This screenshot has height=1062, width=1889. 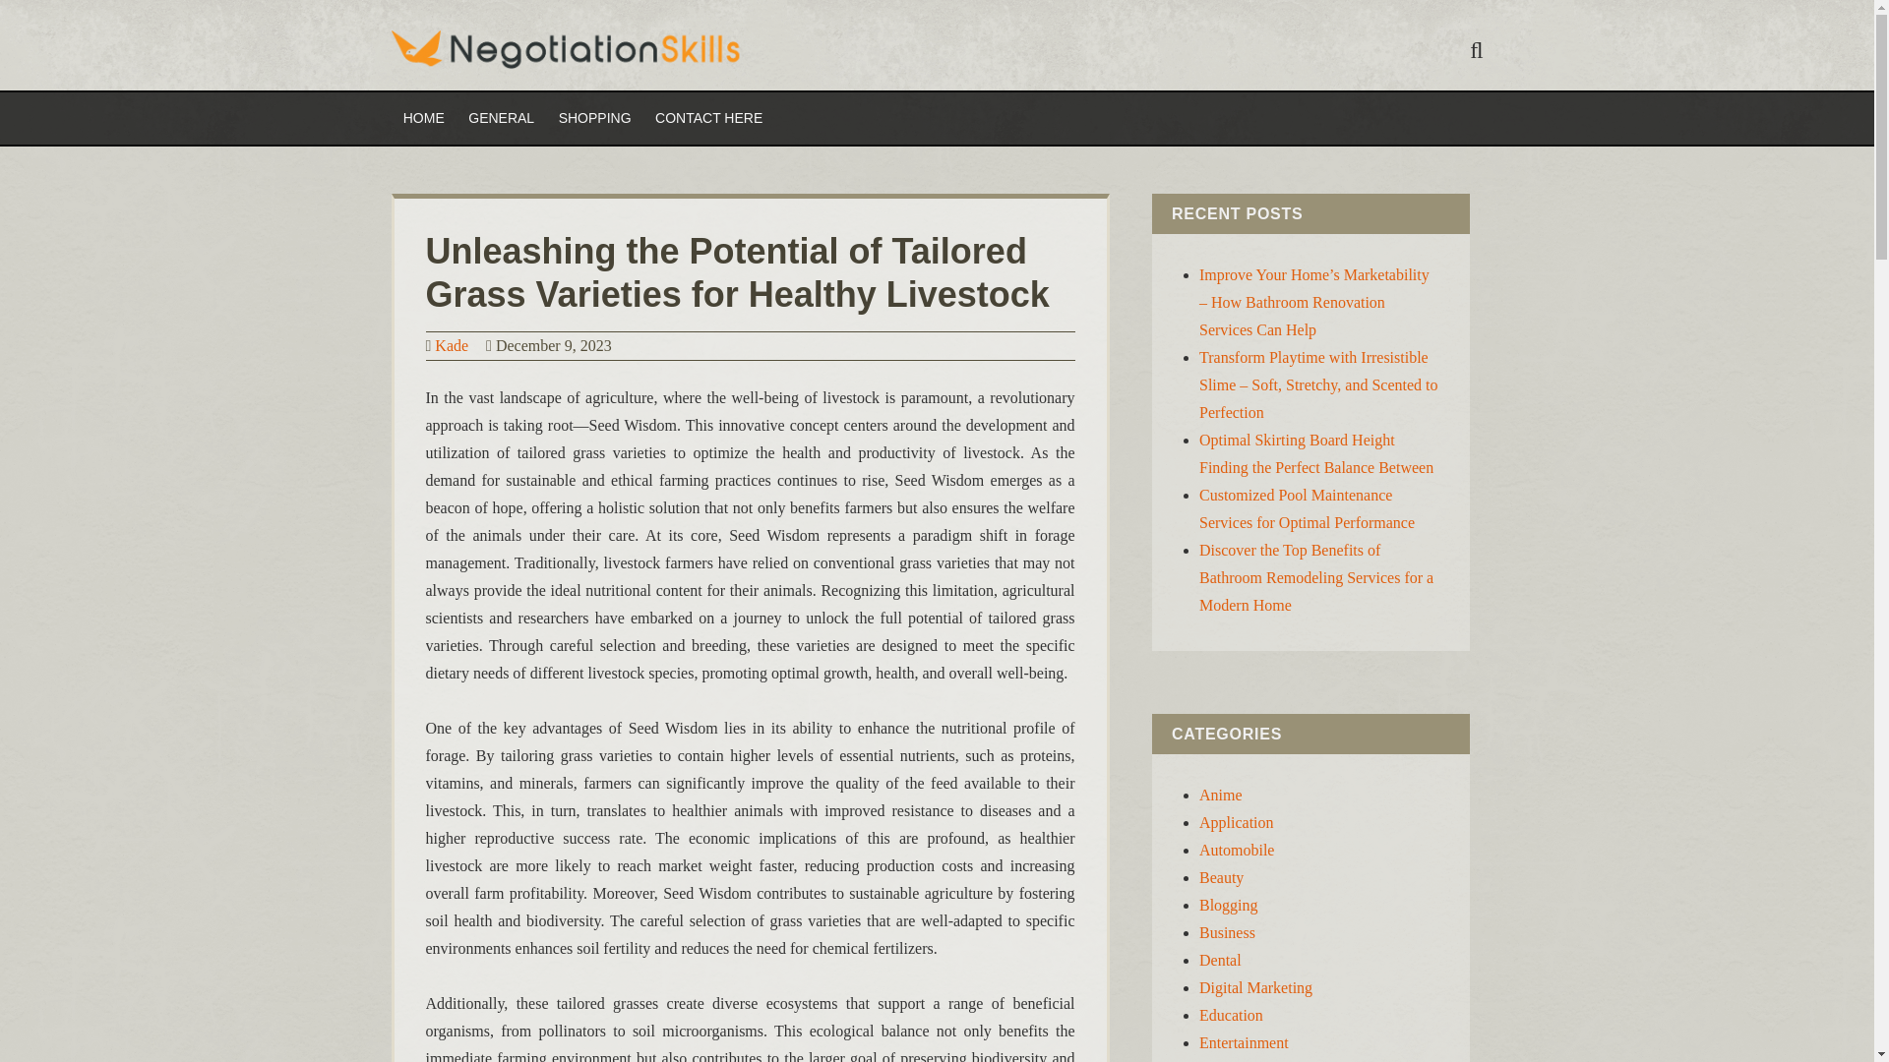 What do you see at coordinates (1236, 850) in the screenshot?
I see `Automobile` at bounding box center [1236, 850].